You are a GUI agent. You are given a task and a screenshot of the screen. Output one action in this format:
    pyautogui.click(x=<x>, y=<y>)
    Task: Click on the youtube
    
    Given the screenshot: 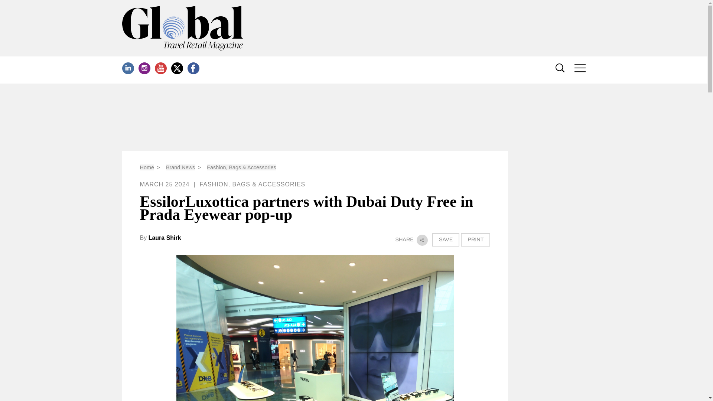 What is the action you would take?
    pyautogui.click(x=160, y=68)
    